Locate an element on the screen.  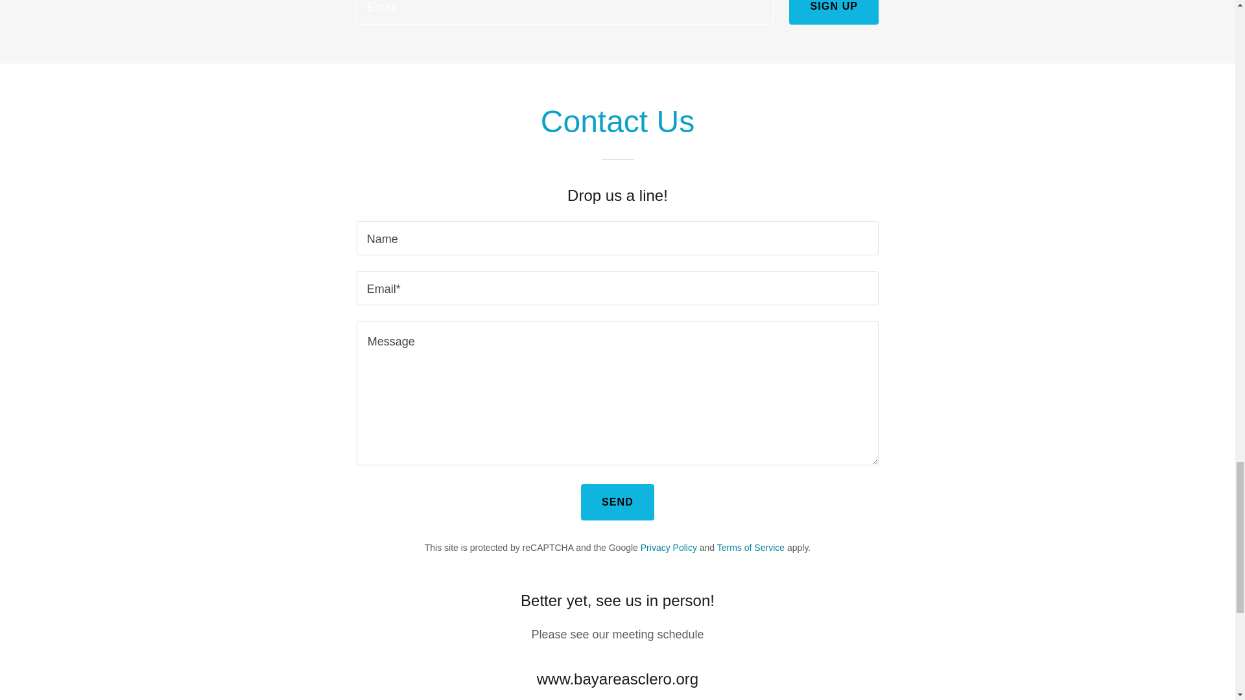
SEND is located at coordinates (617, 502).